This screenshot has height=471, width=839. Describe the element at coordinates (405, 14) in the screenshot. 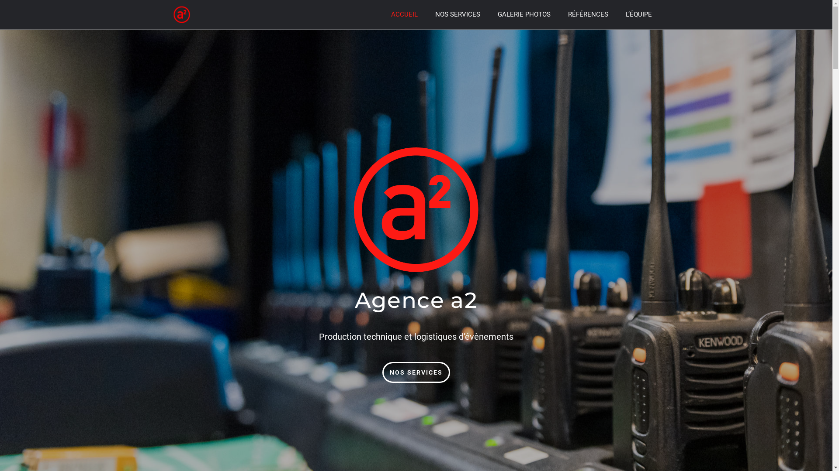

I see `ACCUEIL` at that location.